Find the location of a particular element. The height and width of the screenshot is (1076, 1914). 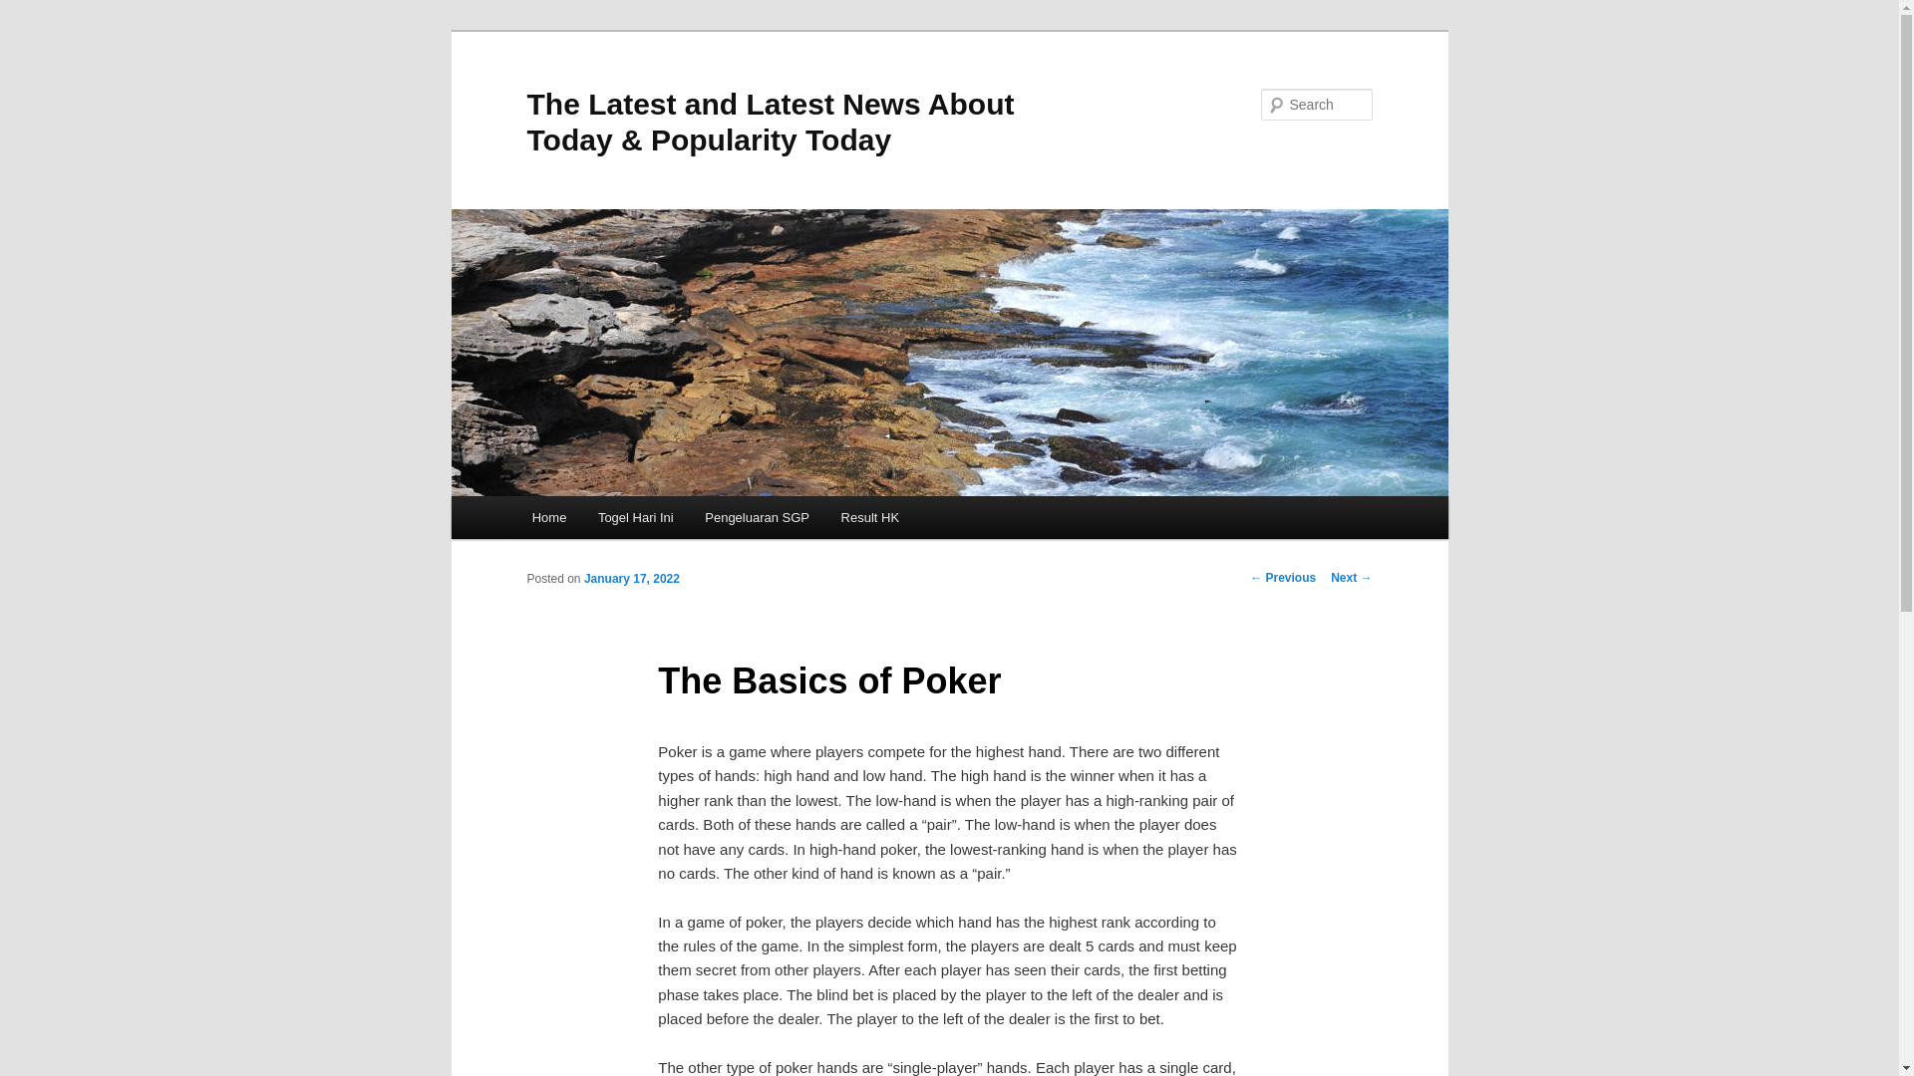

4:48 pm is located at coordinates (631, 578).